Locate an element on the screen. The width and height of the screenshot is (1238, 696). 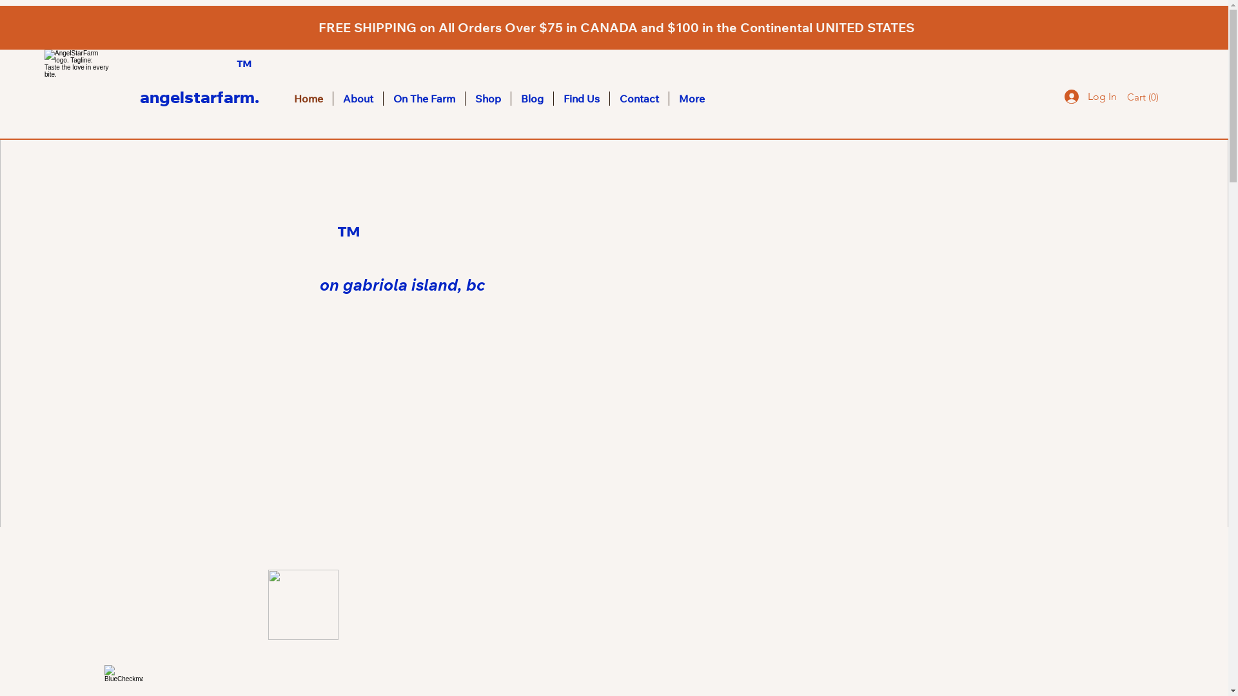
ASFLogo-4.png is located at coordinates (77, 92).